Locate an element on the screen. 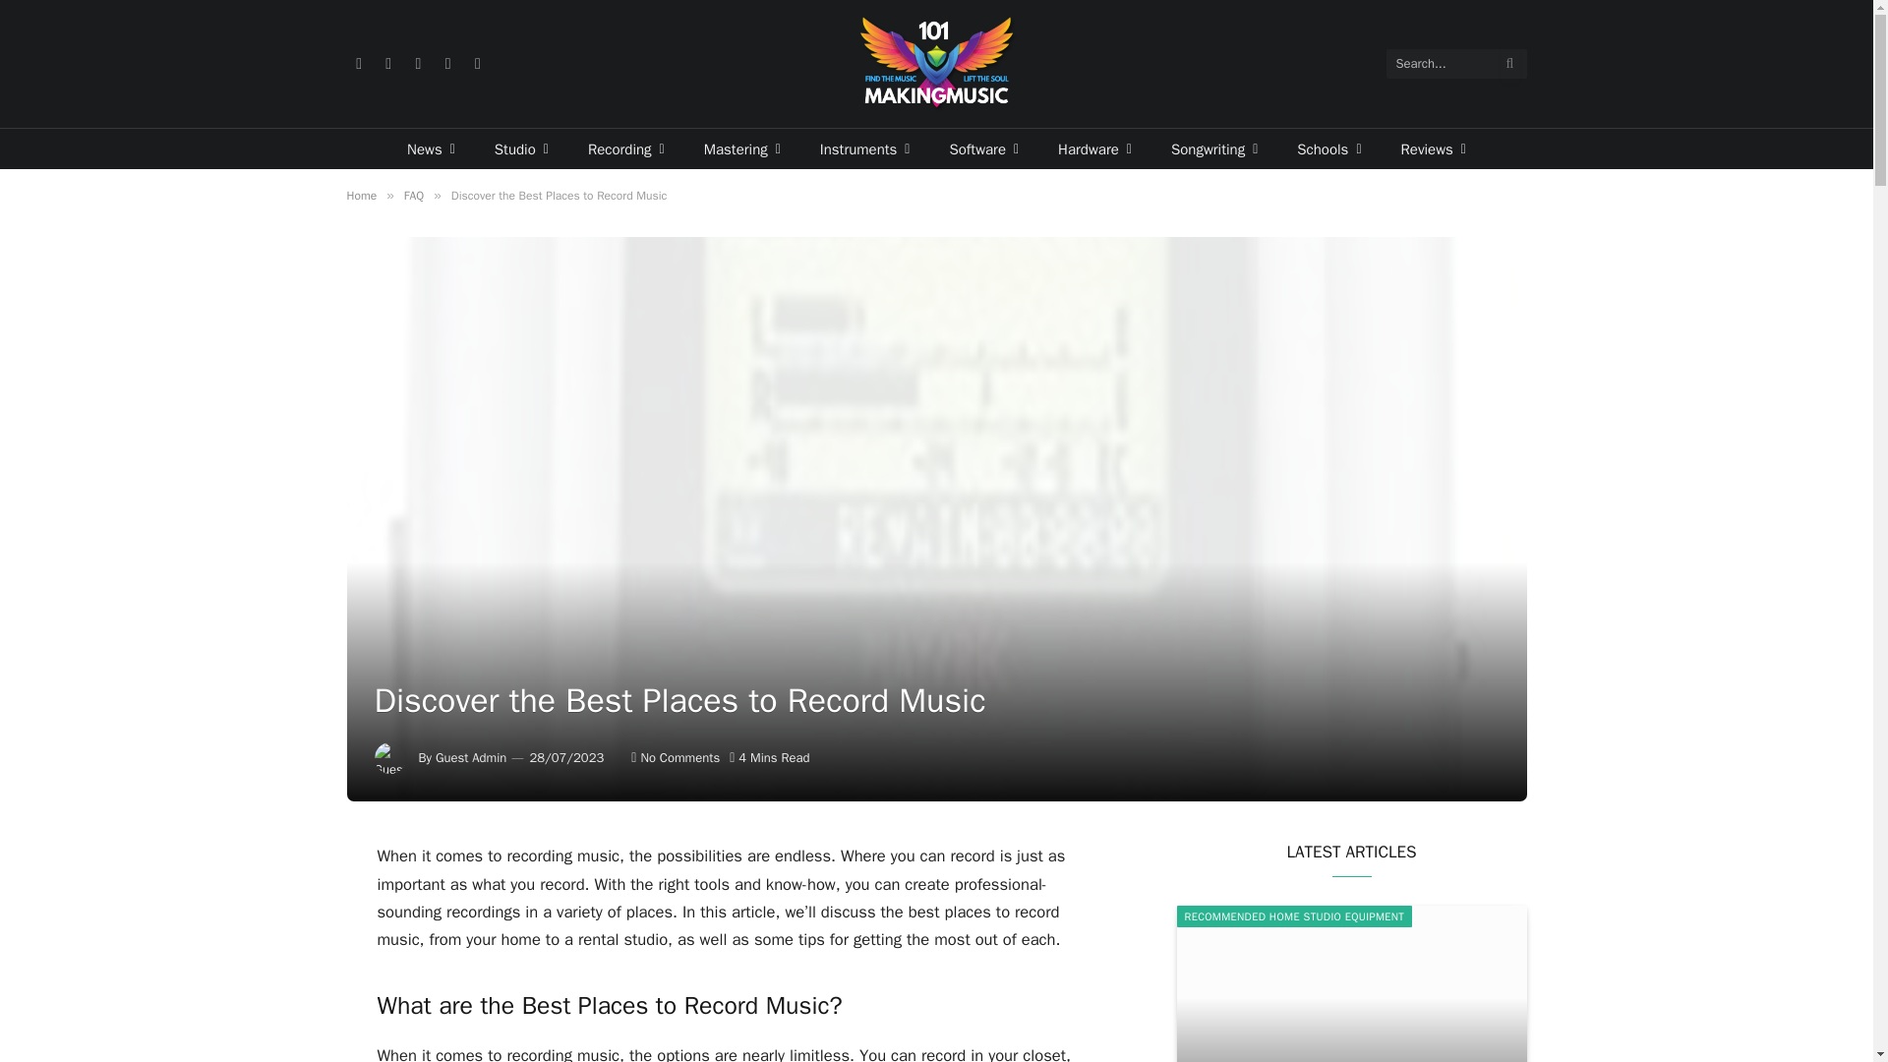  Studio is located at coordinates (521, 147).